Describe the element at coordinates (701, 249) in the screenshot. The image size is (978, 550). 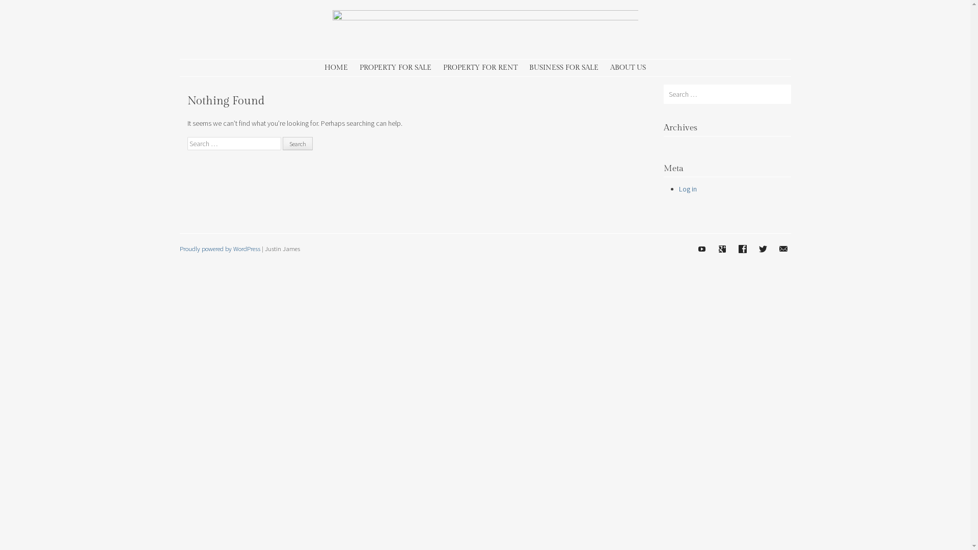
I see `YouTube` at that location.